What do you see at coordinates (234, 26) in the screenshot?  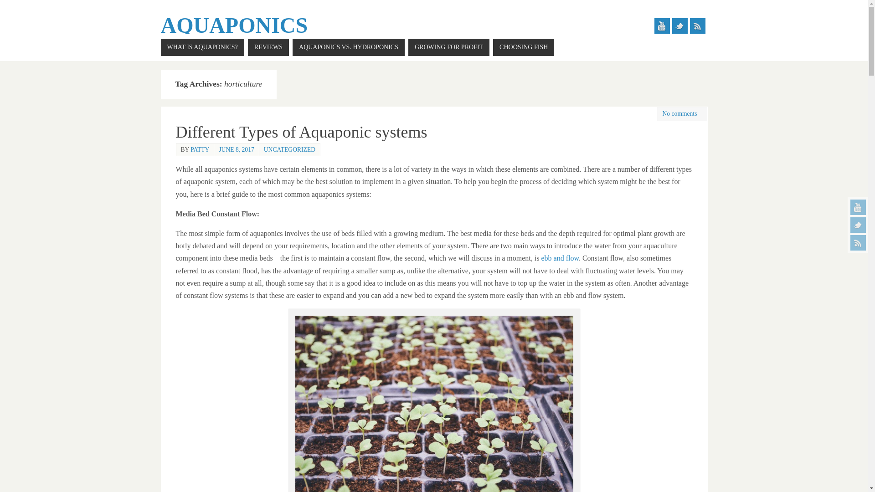 I see `AQUAPONICS` at bounding box center [234, 26].